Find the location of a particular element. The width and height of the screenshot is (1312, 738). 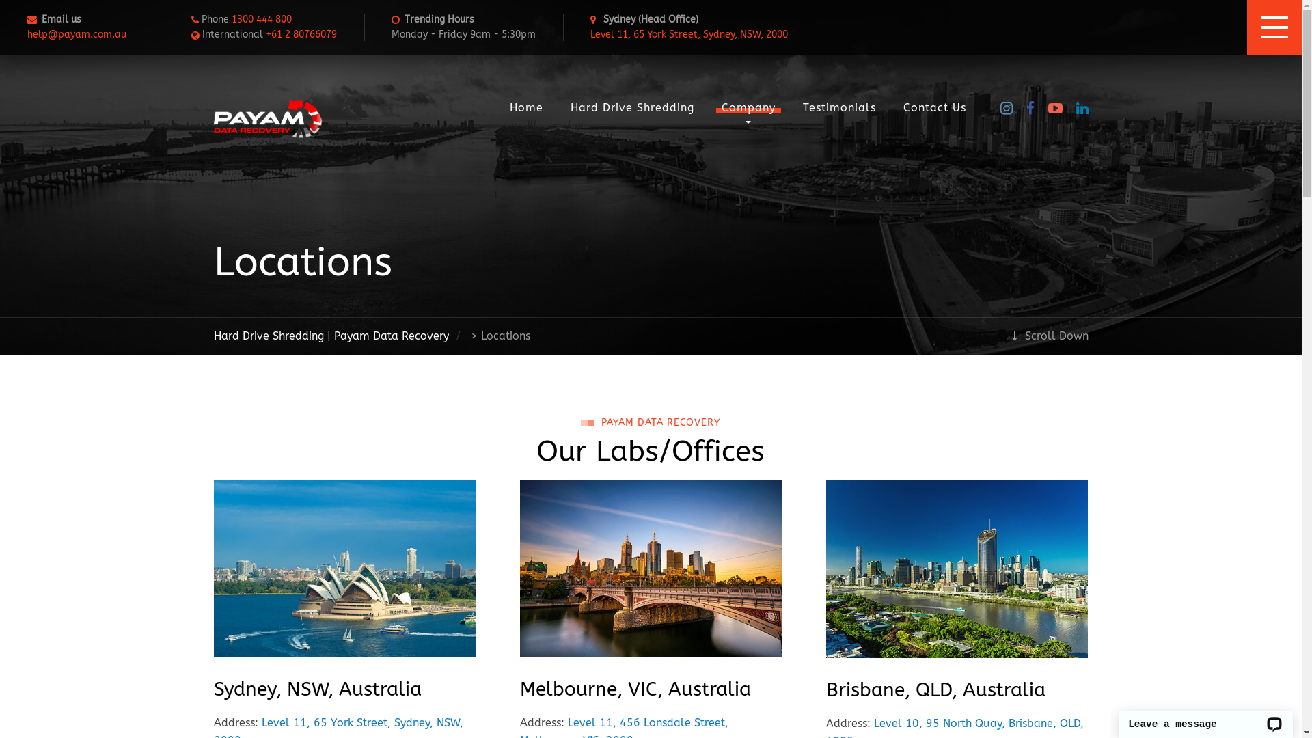

Contact Us is located at coordinates (935, 108).